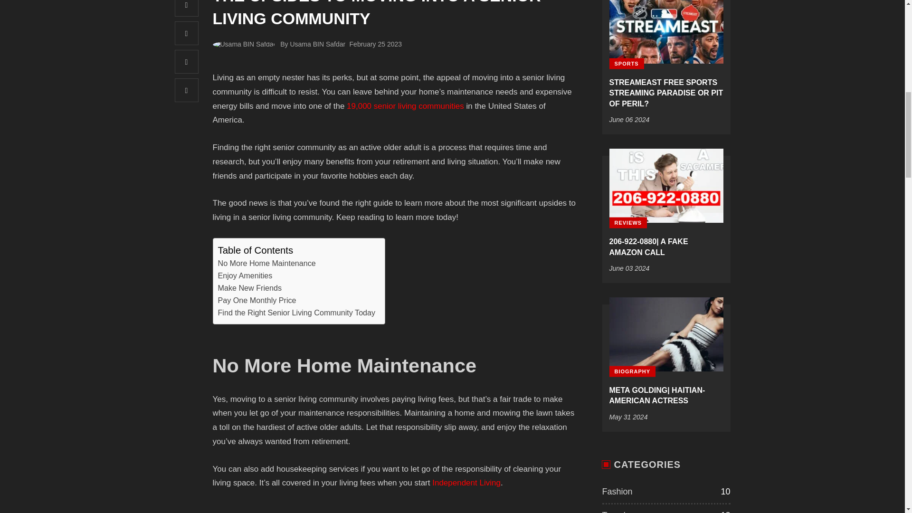  I want to click on 19,000 senior living communities, so click(405, 106).